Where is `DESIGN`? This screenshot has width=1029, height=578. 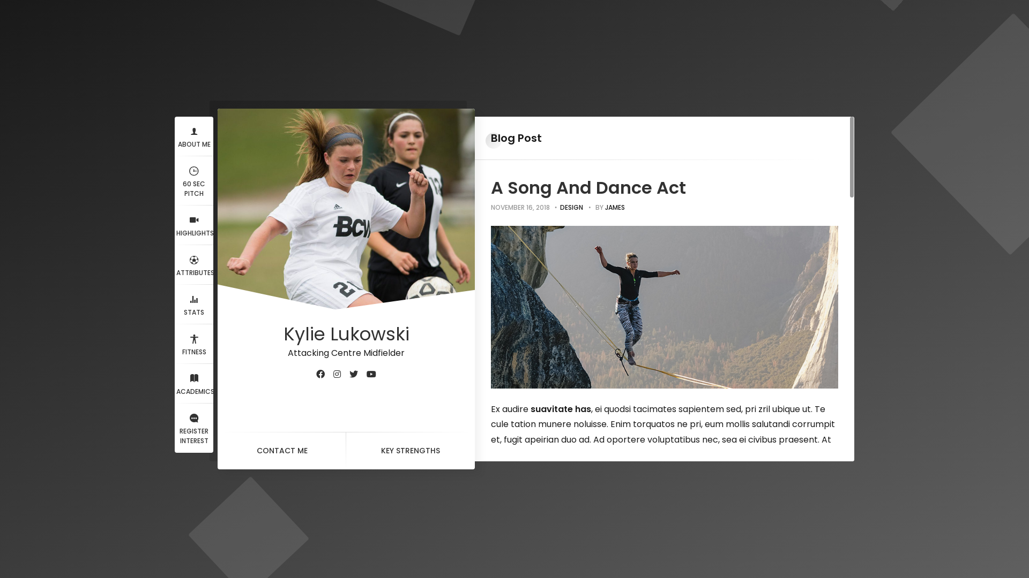 DESIGN is located at coordinates (571, 208).